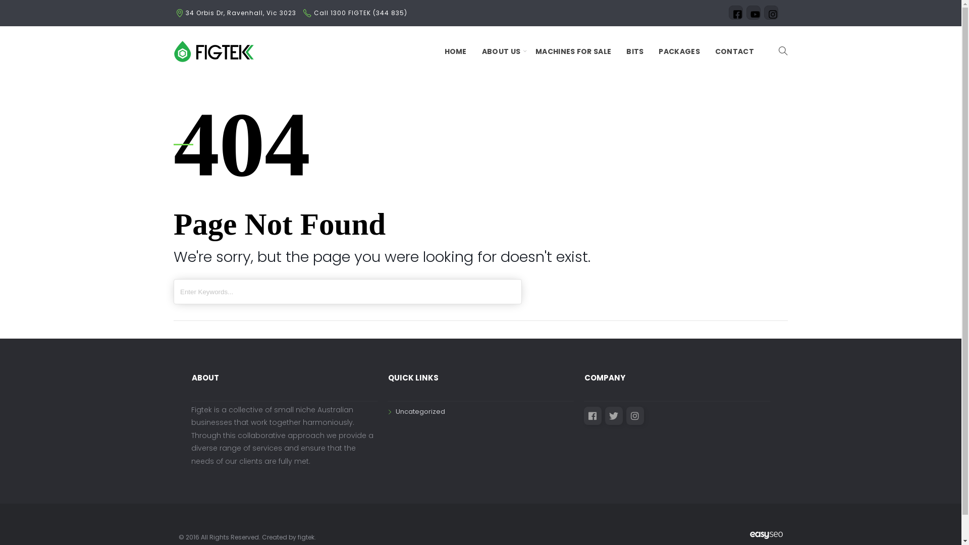  I want to click on MACHINES FOR SALE, so click(573, 51).